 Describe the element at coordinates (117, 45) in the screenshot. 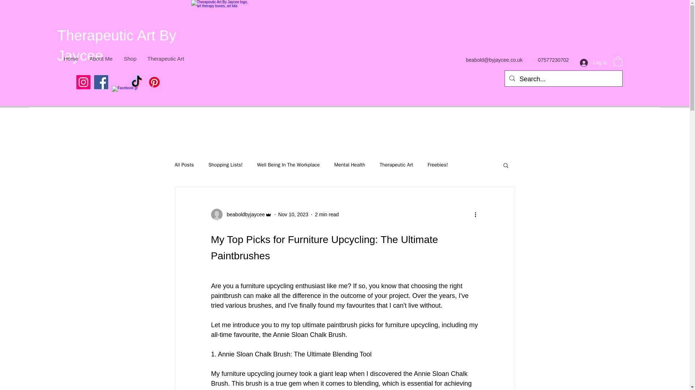

I see `Therapeutic Art By Jaycee` at that location.